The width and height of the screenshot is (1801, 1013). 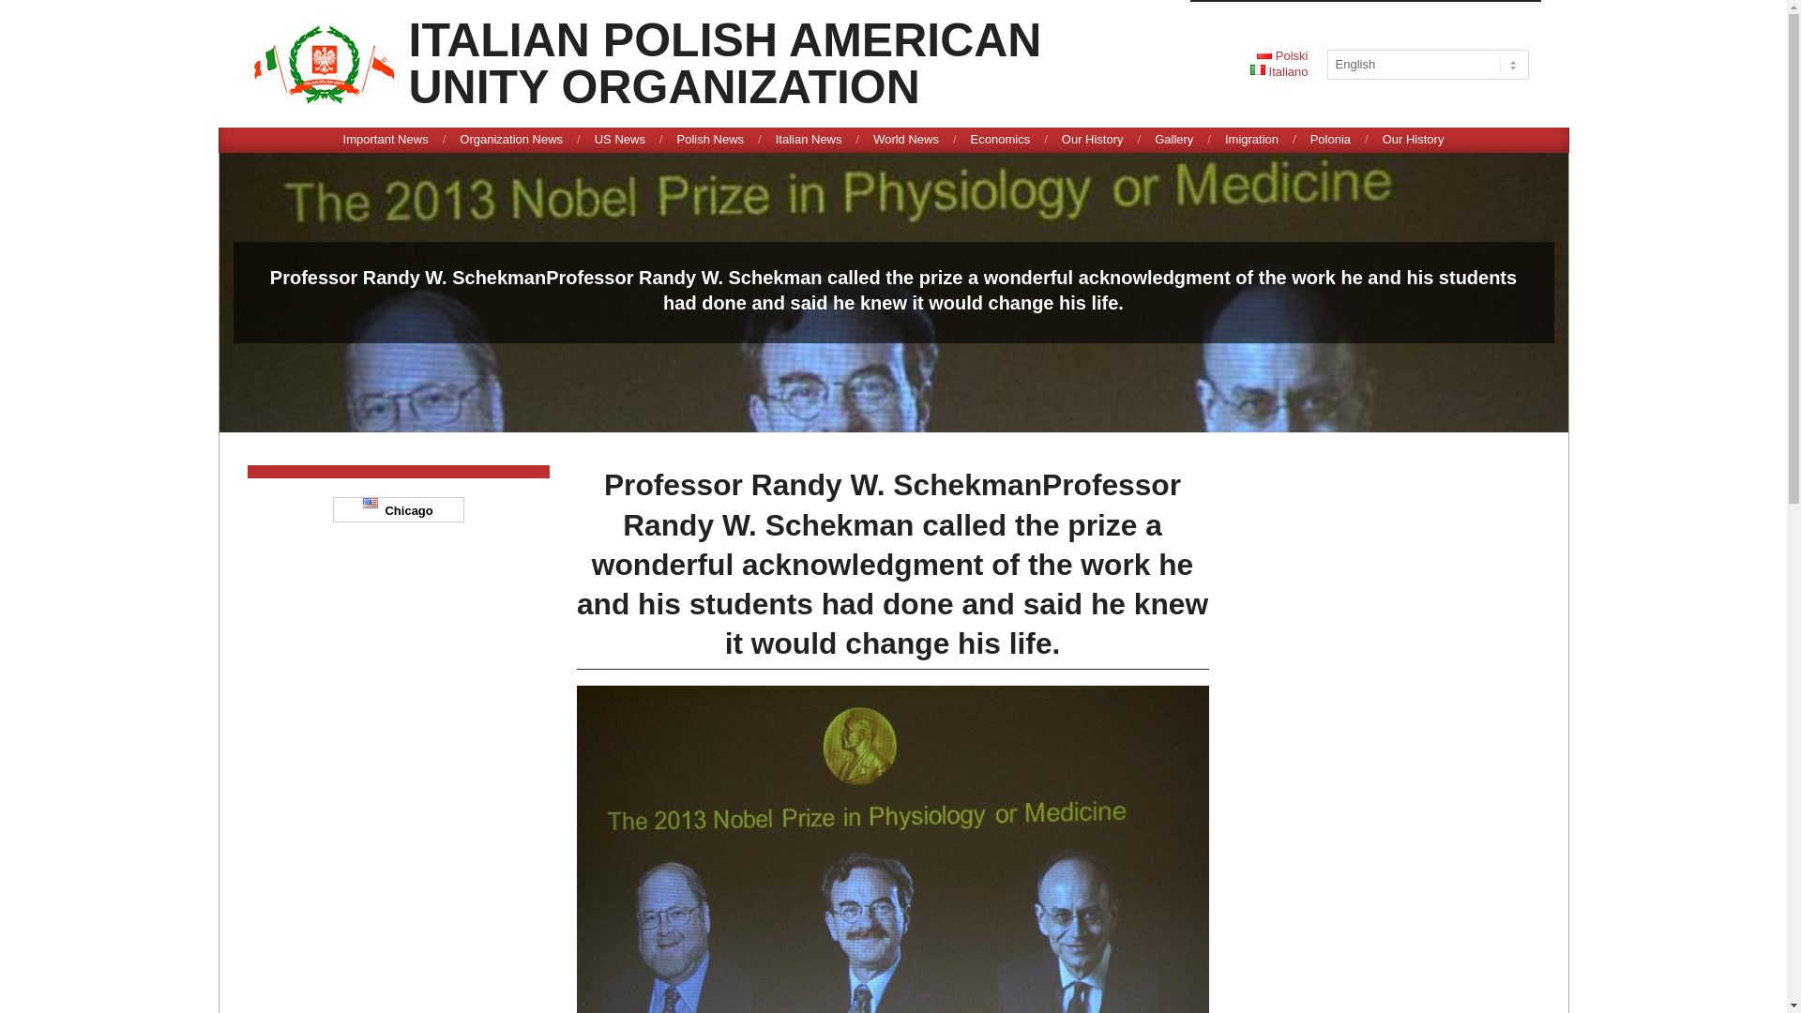 I want to click on Polonia, so click(x=725, y=64).